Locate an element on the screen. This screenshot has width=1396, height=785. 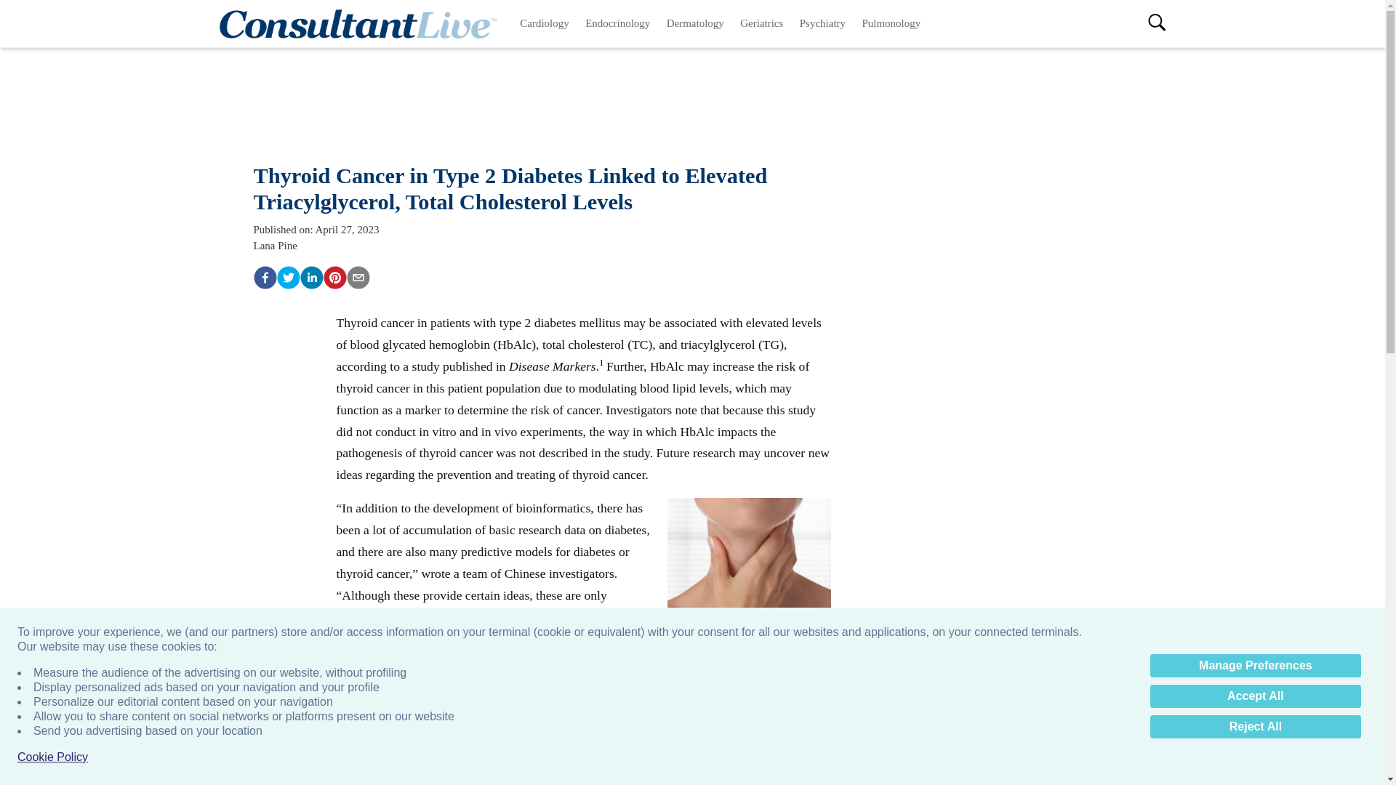
Geriatrics is located at coordinates (761, 23).